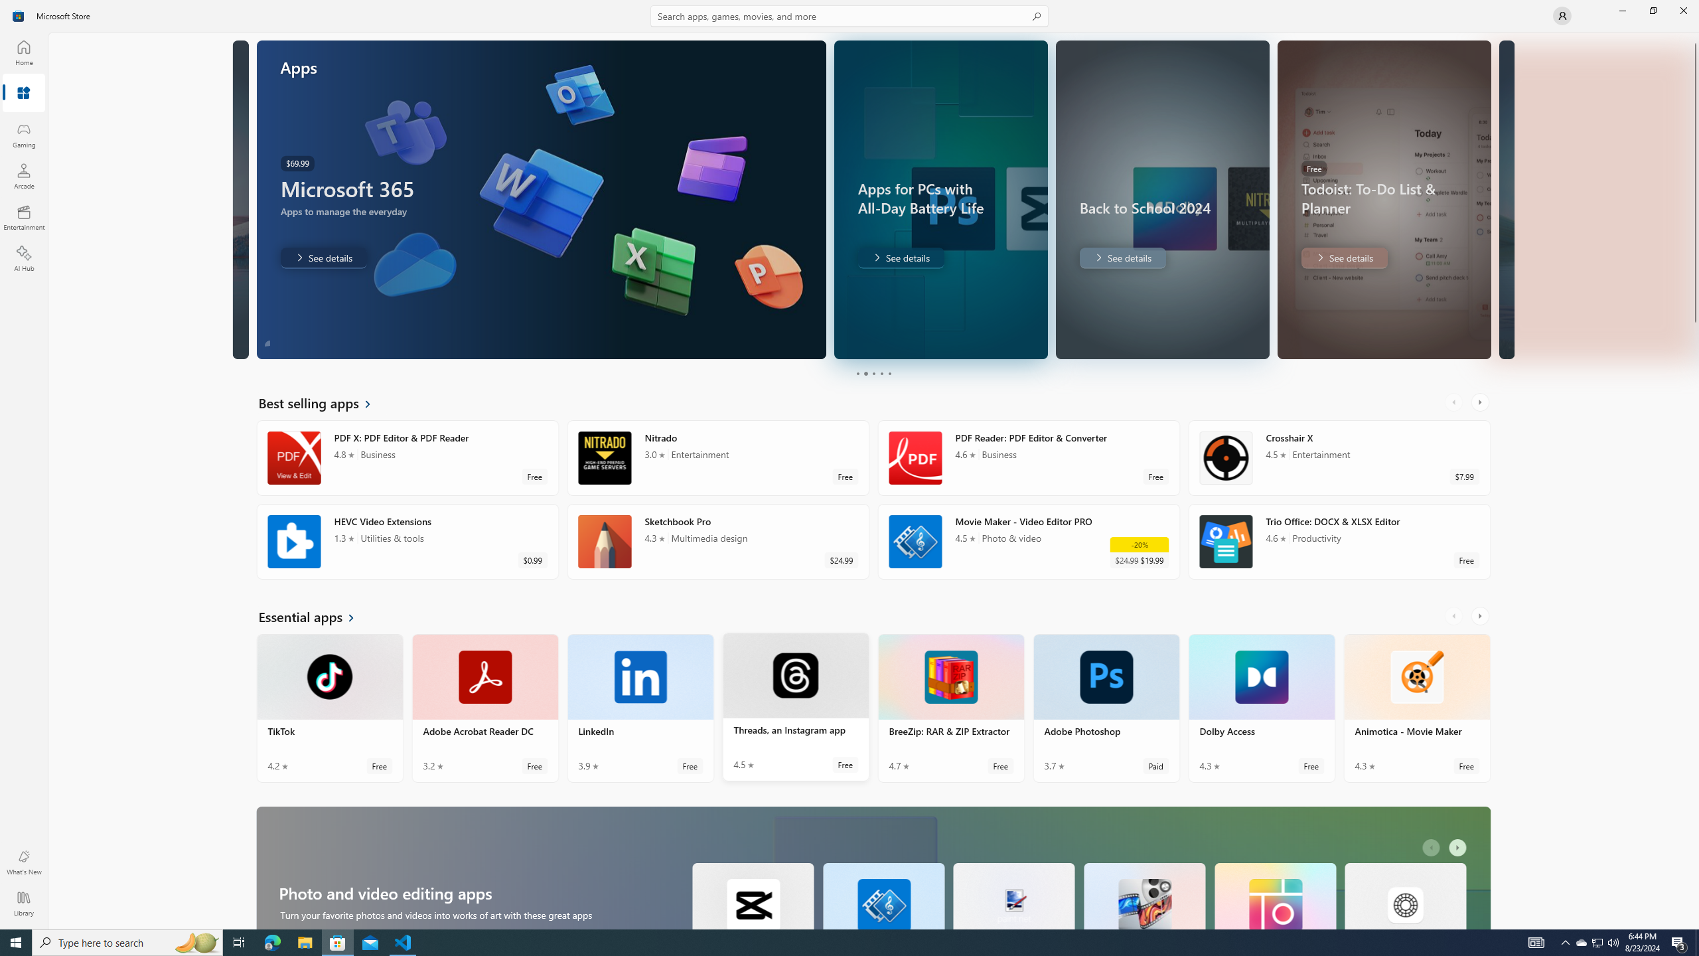  What do you see at coordinates (1029, 531) in the screenshot?
I see `Discord. Average rating of 4.2 out of five stars. Free  ` at bounding box center [1029, 531].